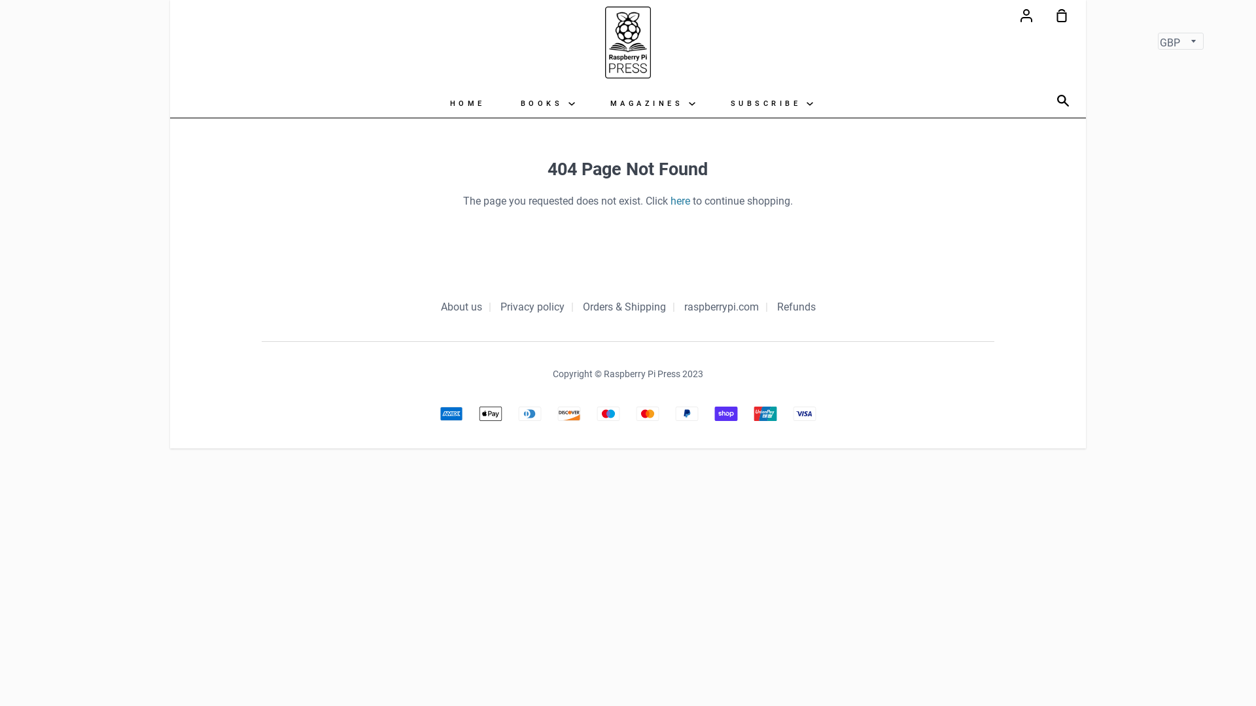 The width and height of the screenshot is (1256, 706). Describe the element at coordinates (547, 103) in the screenshot. I see `BOOKS` at that location.